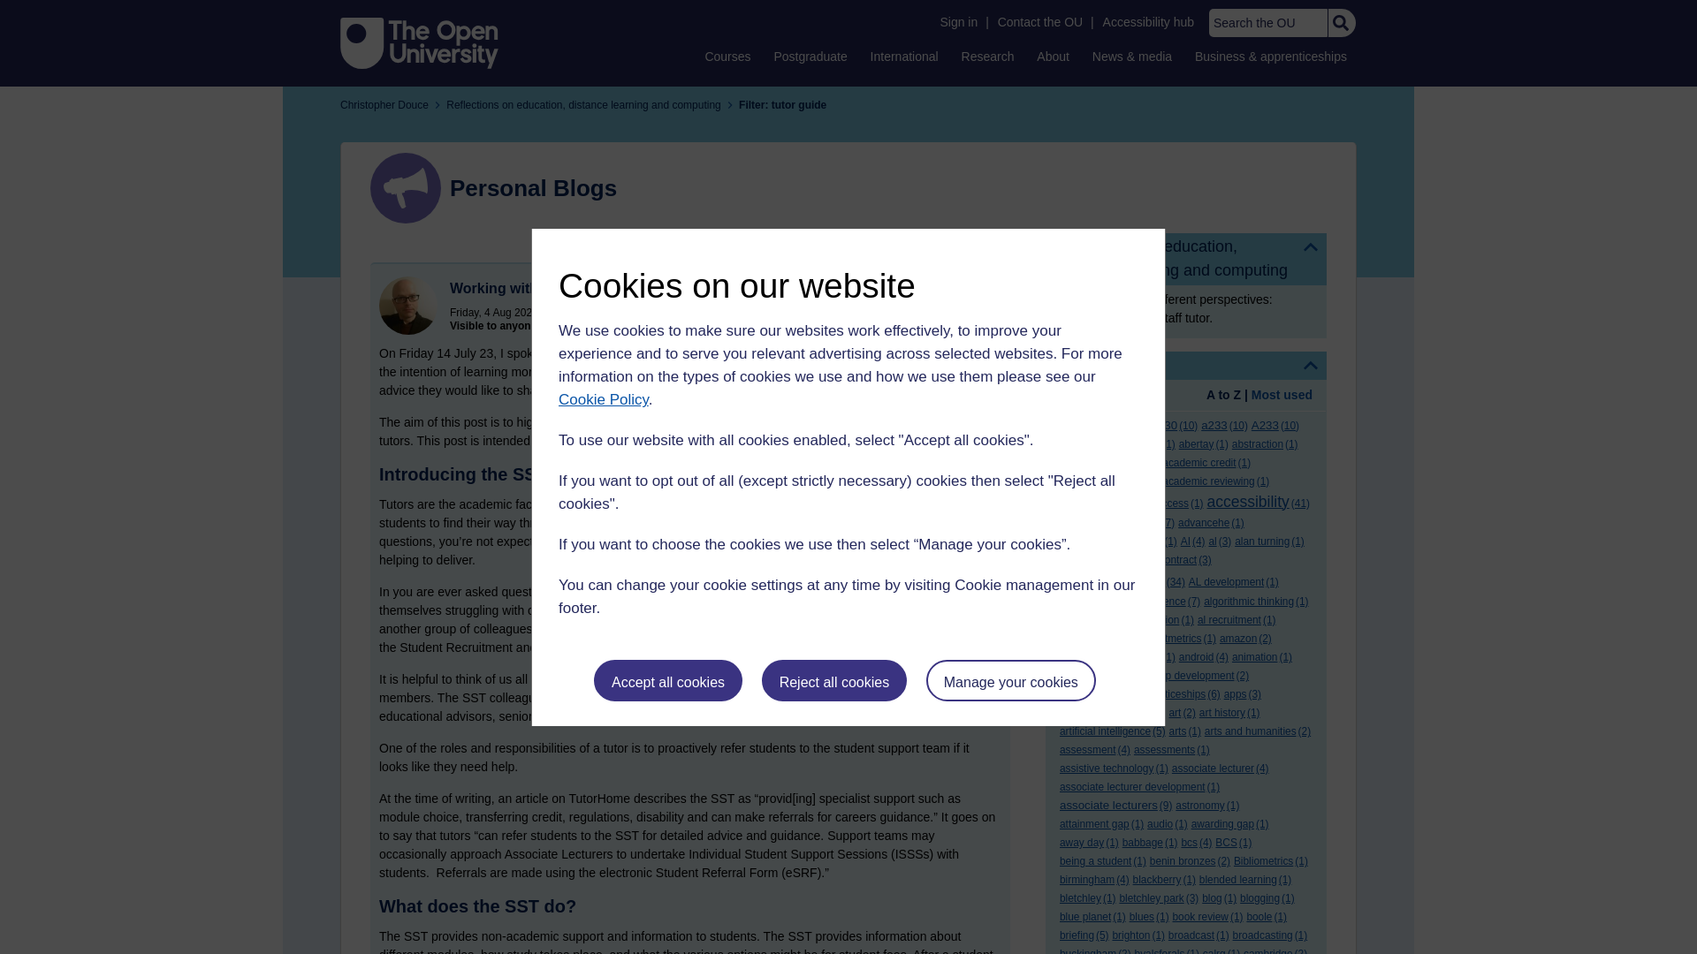  What do you see at coordinates (1186, 366) in the screenshot?
I see `Tags` at bounding box center [1186, 366].